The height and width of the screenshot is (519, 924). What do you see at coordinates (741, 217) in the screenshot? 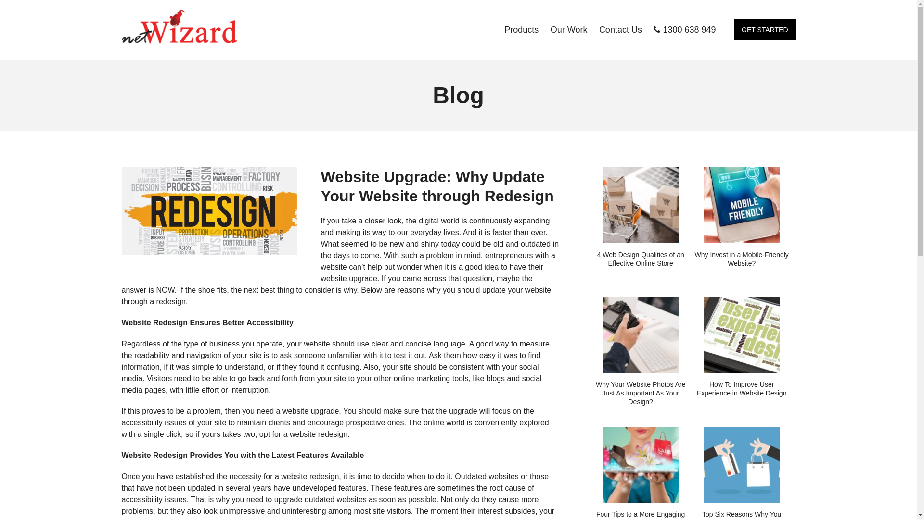
I see `Why Invest in a Mobile-Friendly Website?` at bounding box center [741, 217].